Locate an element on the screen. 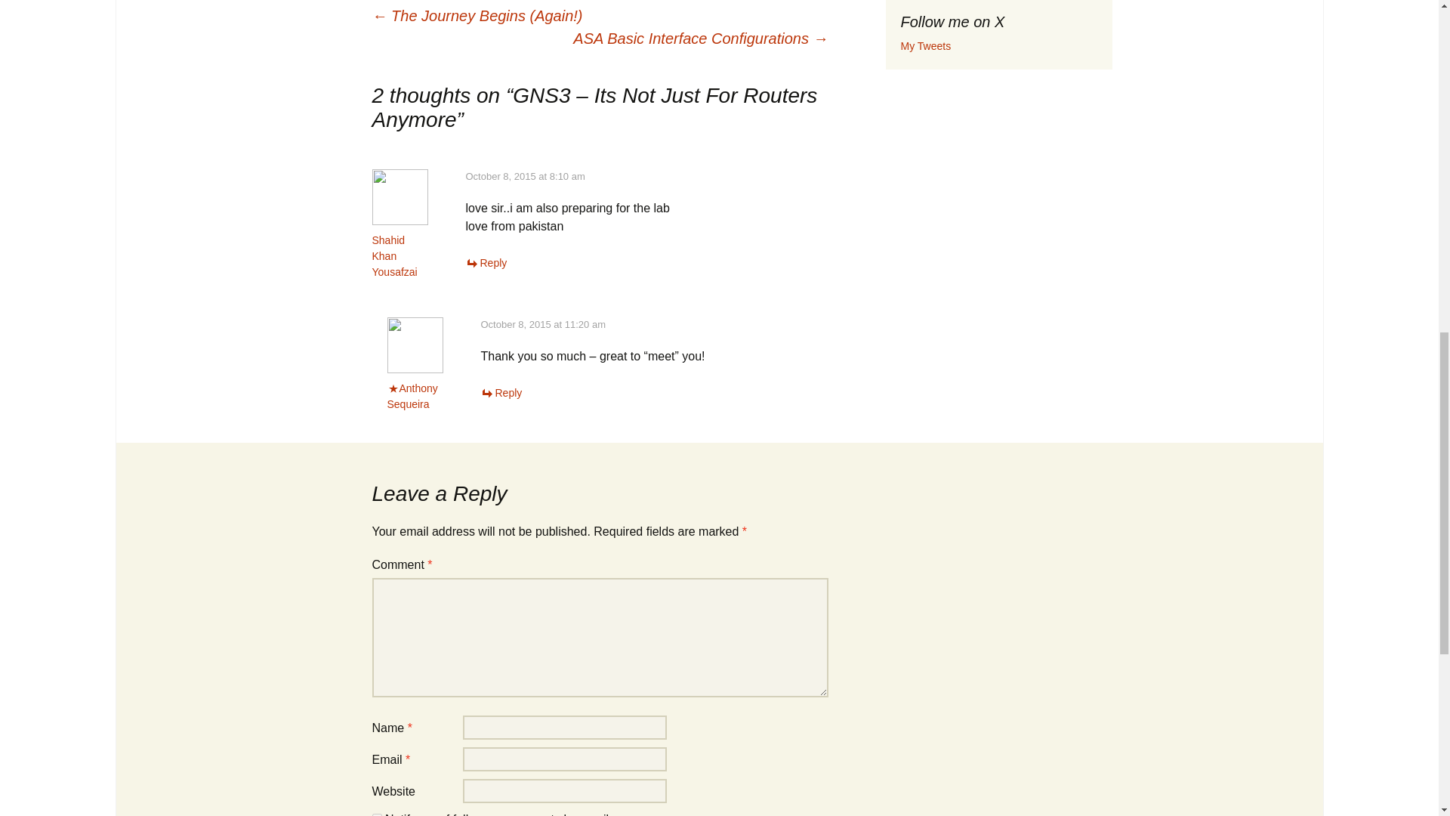  Reply is located at coordinates (501, 393).